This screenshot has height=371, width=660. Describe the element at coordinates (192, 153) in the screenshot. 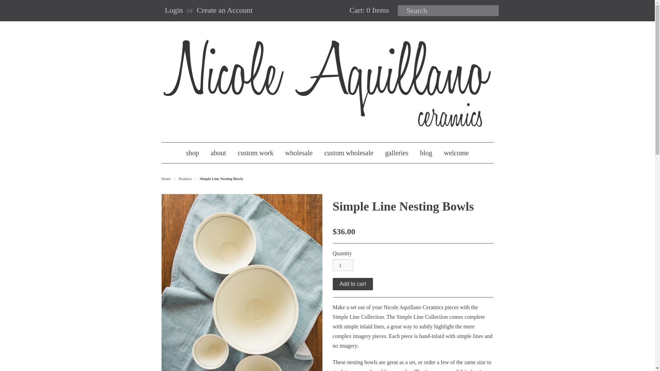

I see `shop` at that location.